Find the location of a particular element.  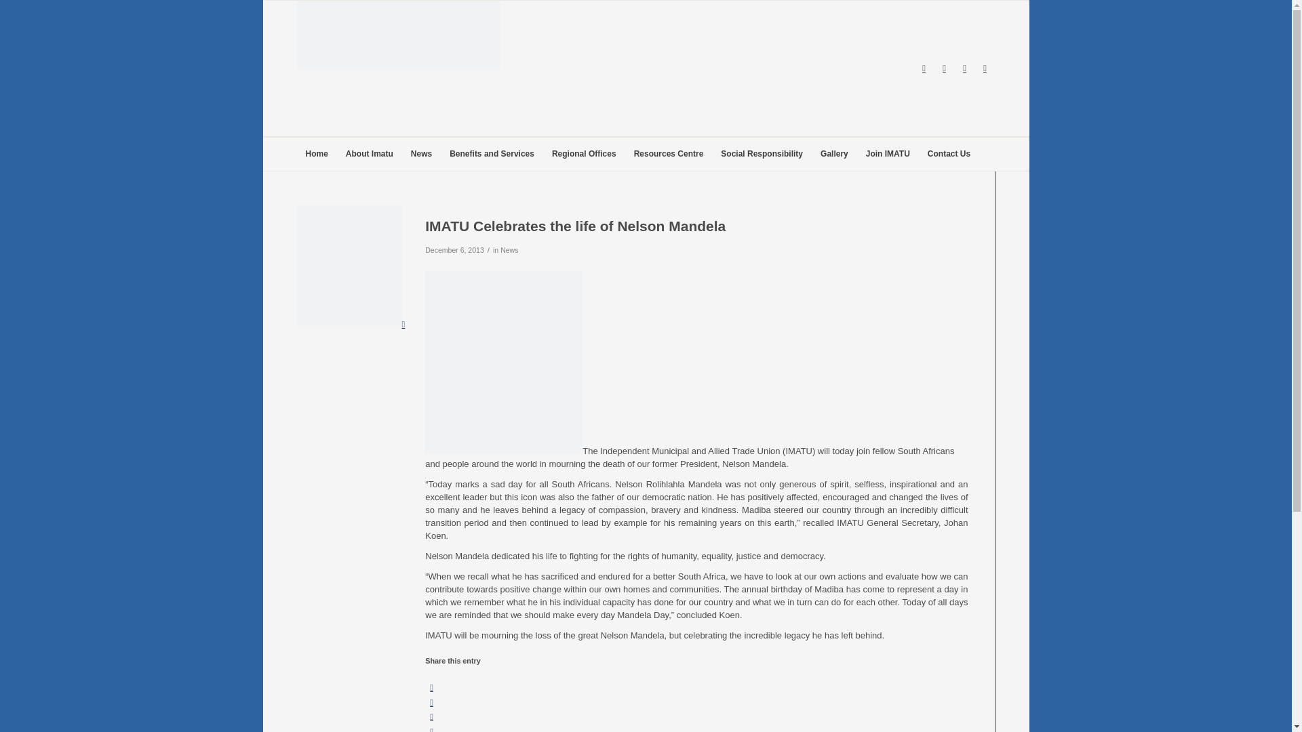

Resources Centre is located at coordinates (669, 153).